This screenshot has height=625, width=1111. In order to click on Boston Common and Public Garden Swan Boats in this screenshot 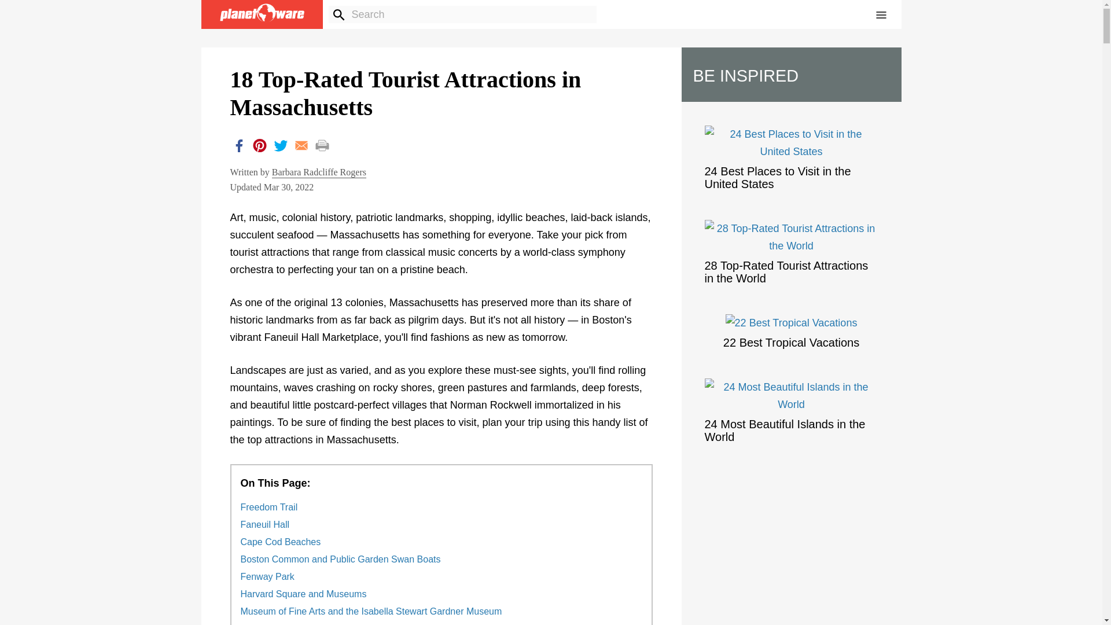, I will do `click(341, 559)`.